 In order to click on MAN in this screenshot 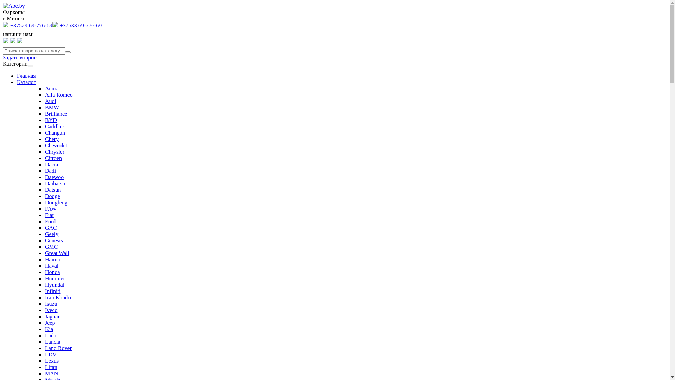, I will do `click(51, 374)`.